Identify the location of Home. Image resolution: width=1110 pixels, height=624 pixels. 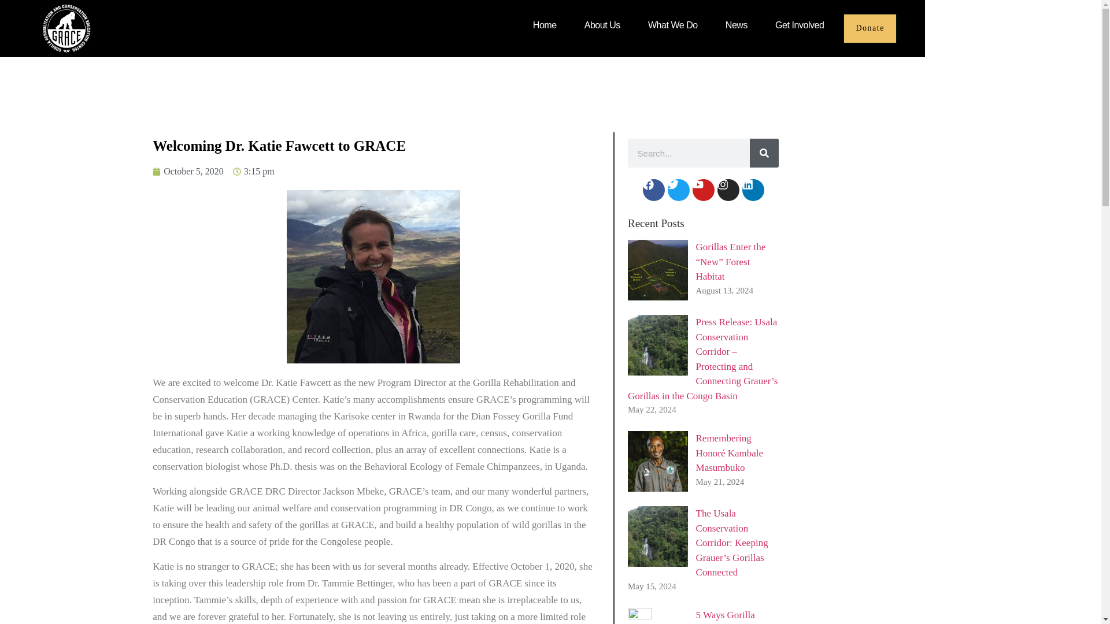
(545, 25).